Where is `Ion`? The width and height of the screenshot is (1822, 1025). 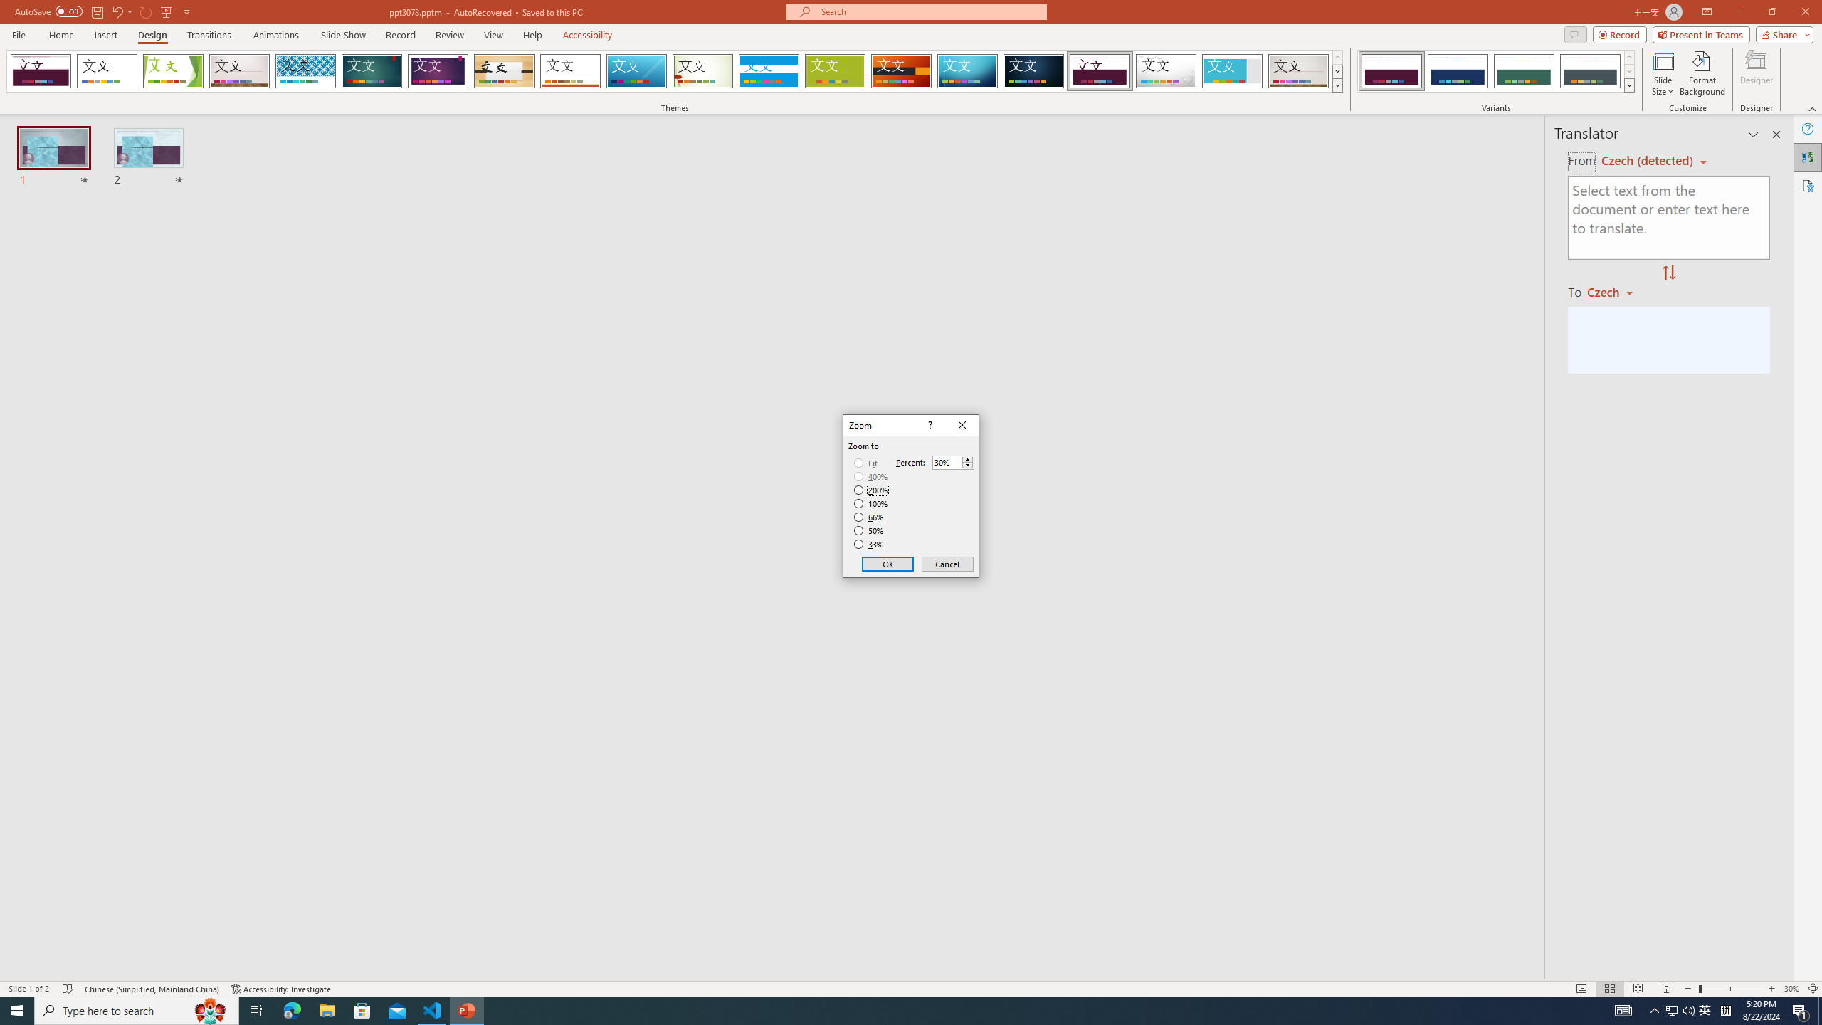 Ion is located at coordinates (372, 71).